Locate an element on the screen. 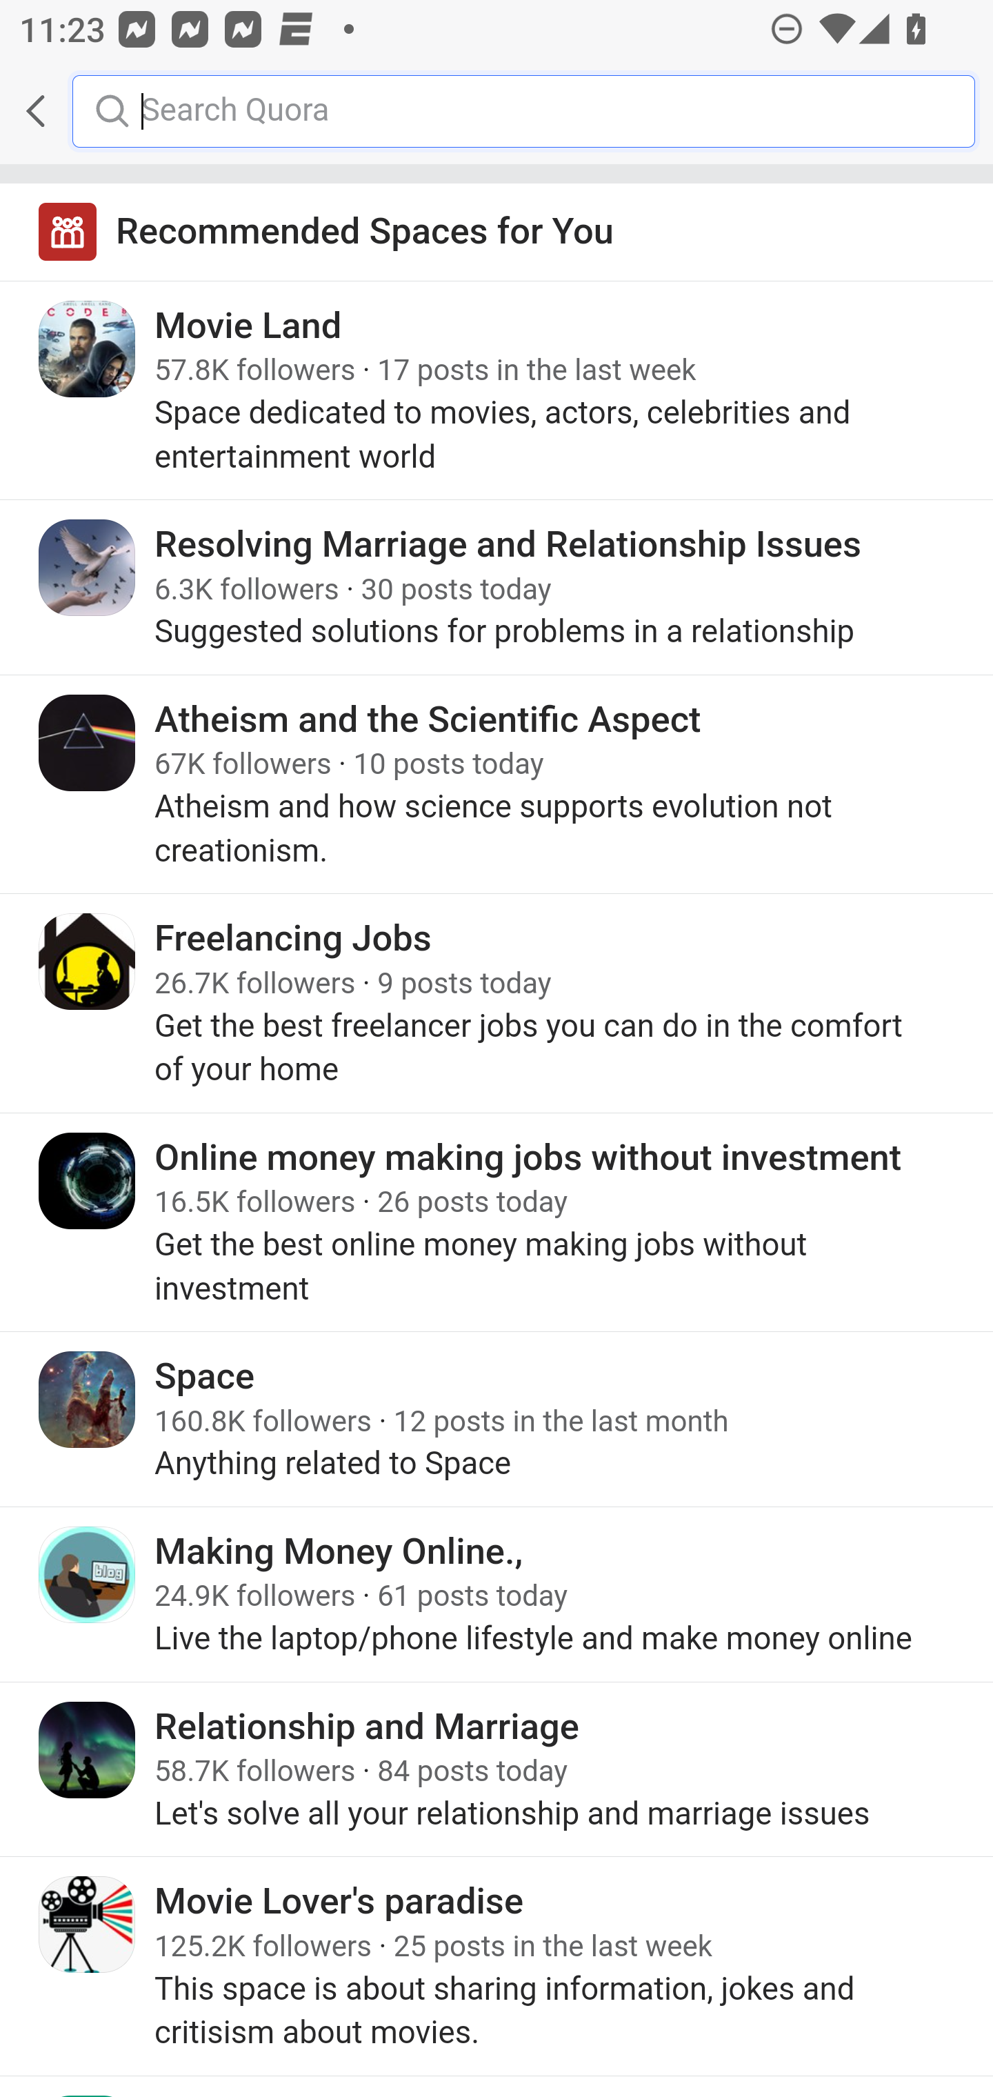 The image size is (993, 2097). Icon for Atheism and the Scientific Aspect is located at coordinates (88, 742).